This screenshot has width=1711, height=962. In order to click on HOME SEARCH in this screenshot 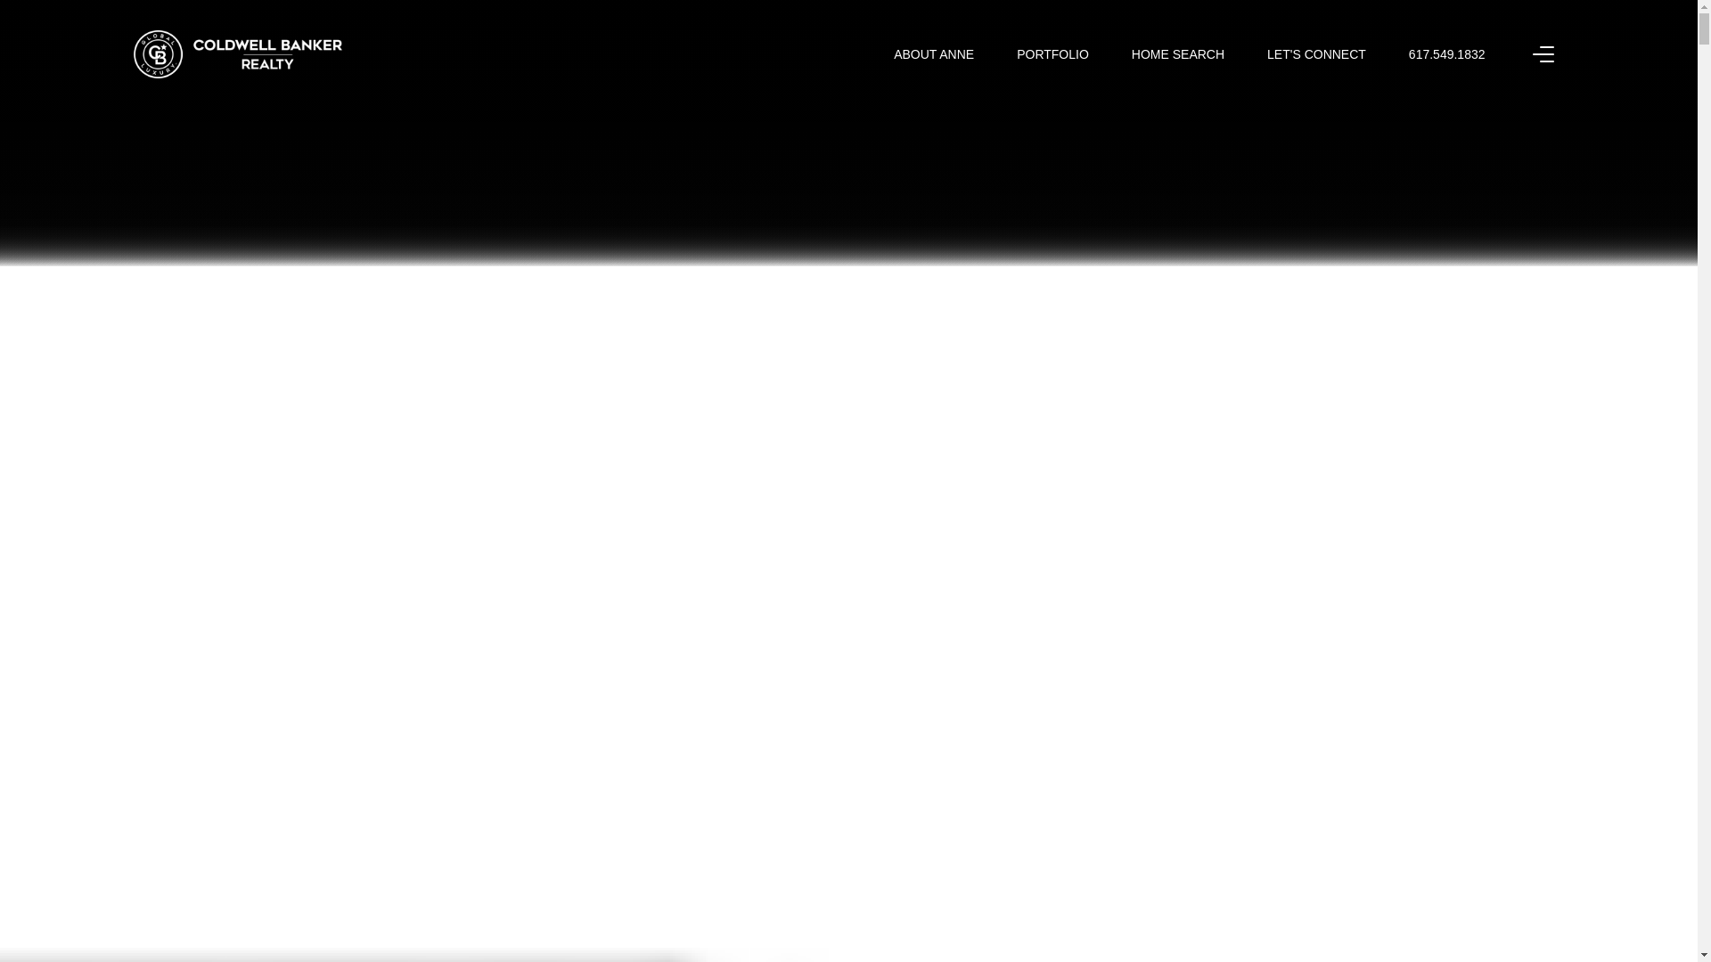, I will do `click(1178, 53)`.